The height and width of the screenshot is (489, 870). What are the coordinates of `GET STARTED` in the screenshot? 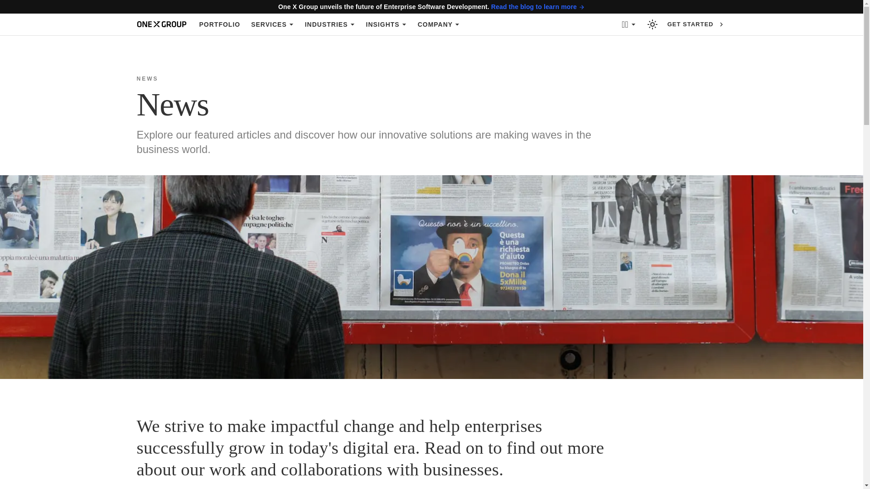 It's located at (696, 24).